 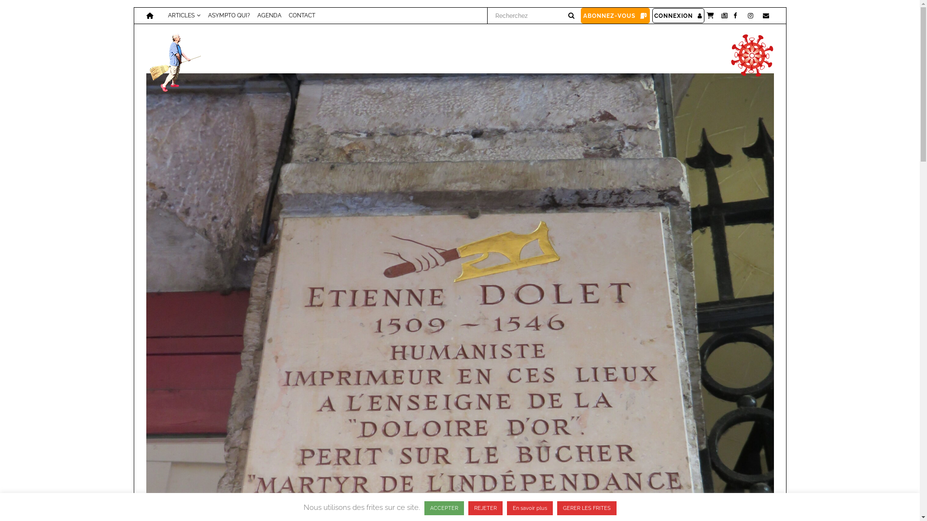 What do you see at coordinates (711, 15) in the screenshot?
I see `Panier` at bounding box center [711, 15].